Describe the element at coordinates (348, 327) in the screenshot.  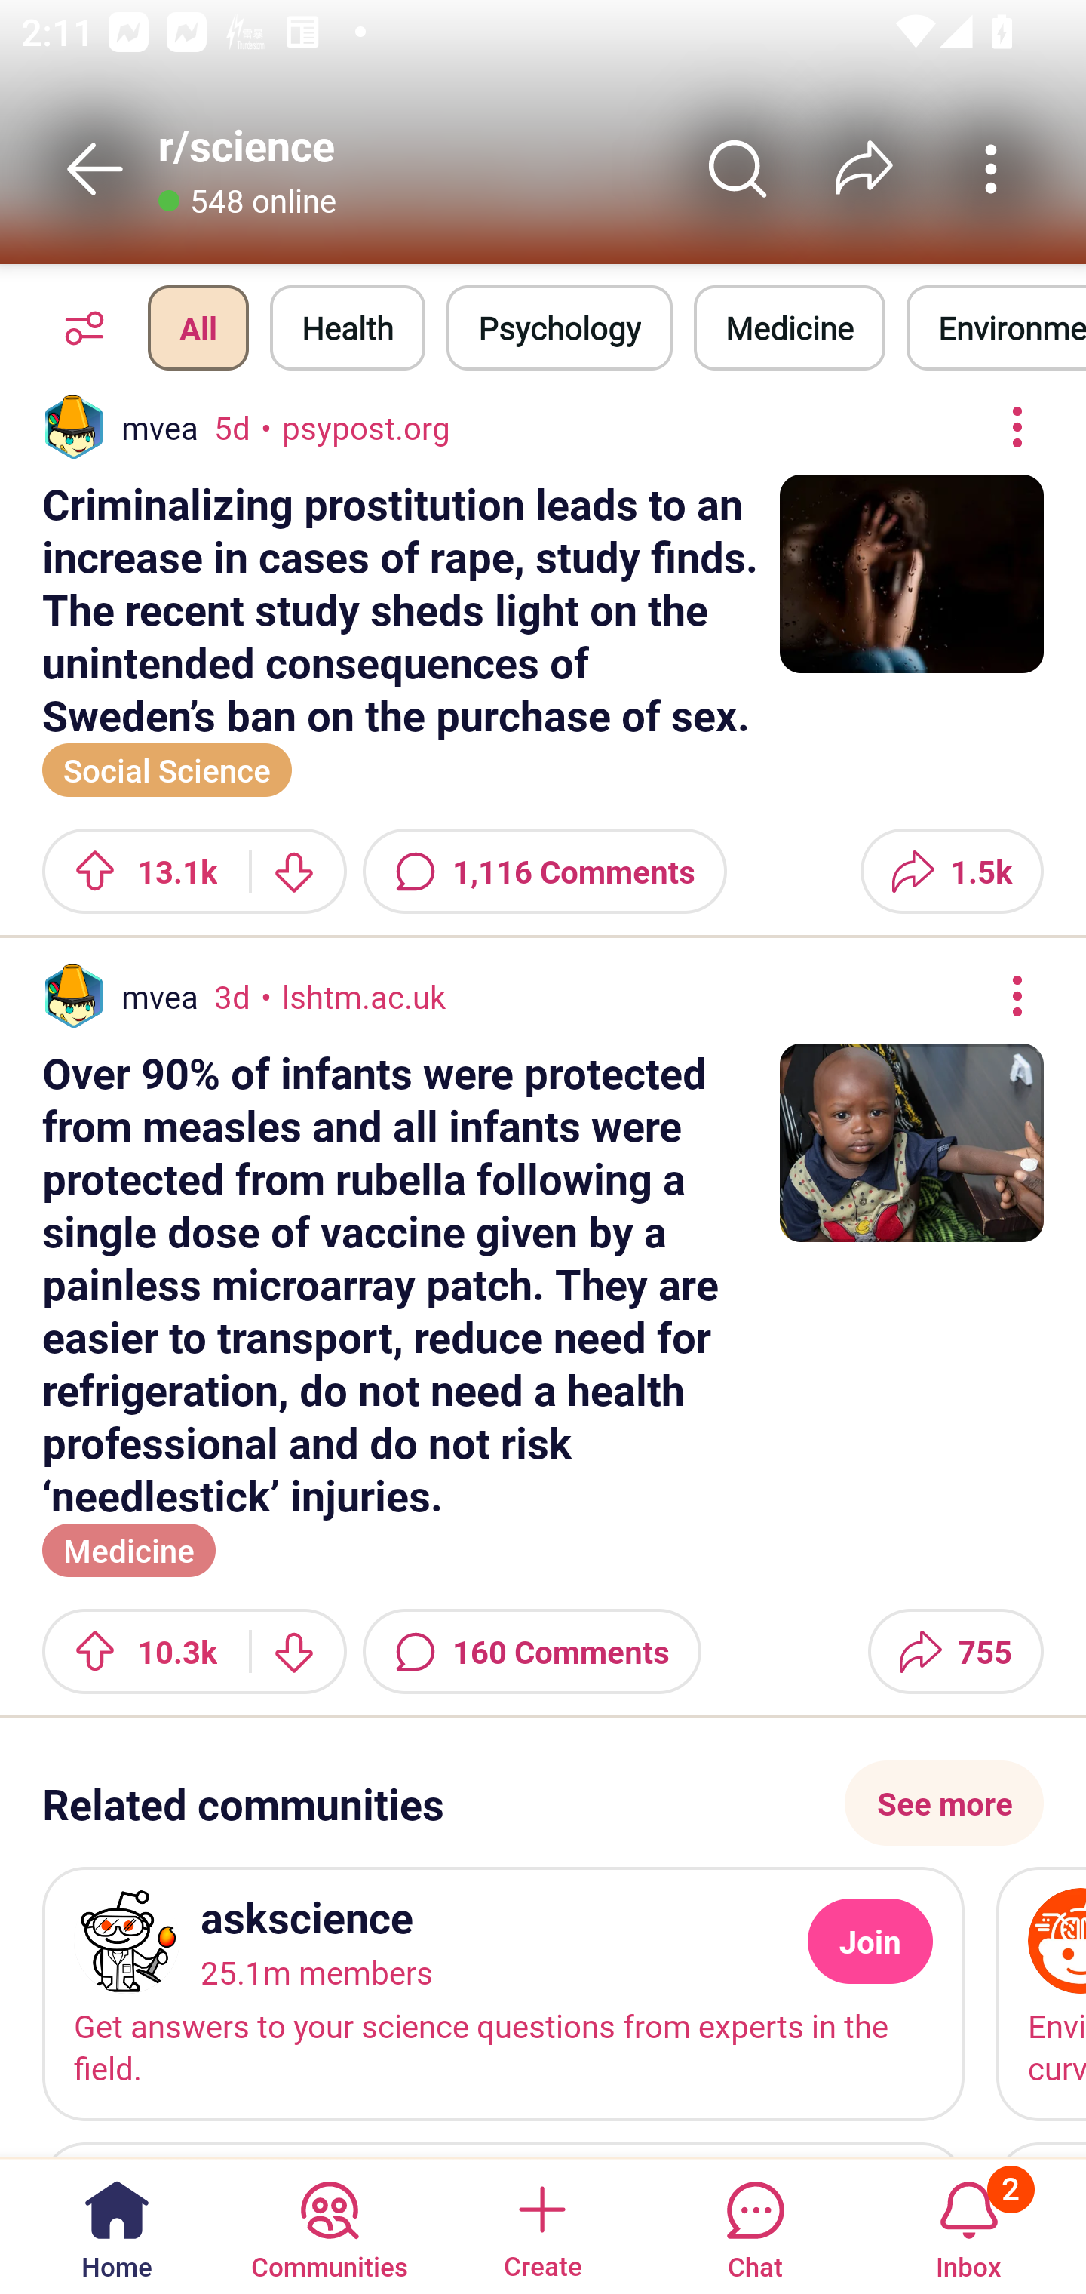
I see `Health` at that location.